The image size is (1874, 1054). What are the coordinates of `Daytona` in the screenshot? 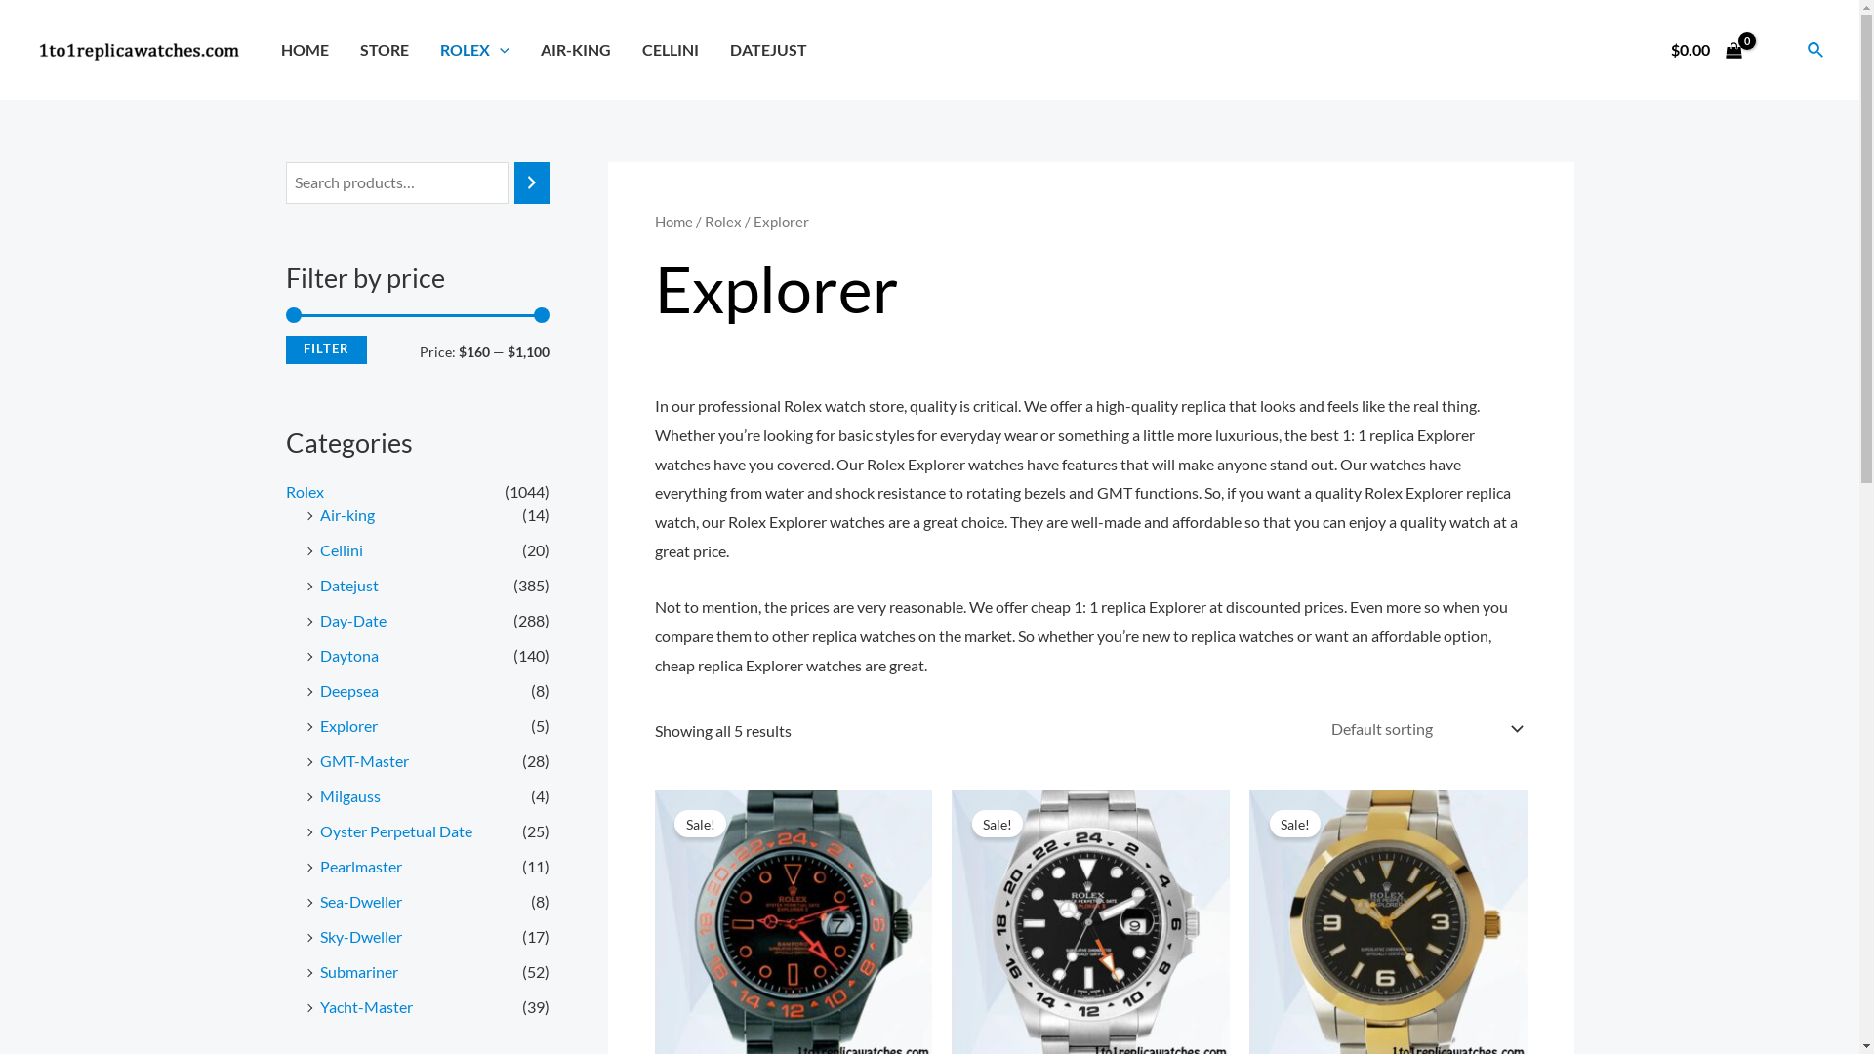 It's located at (349, 656).